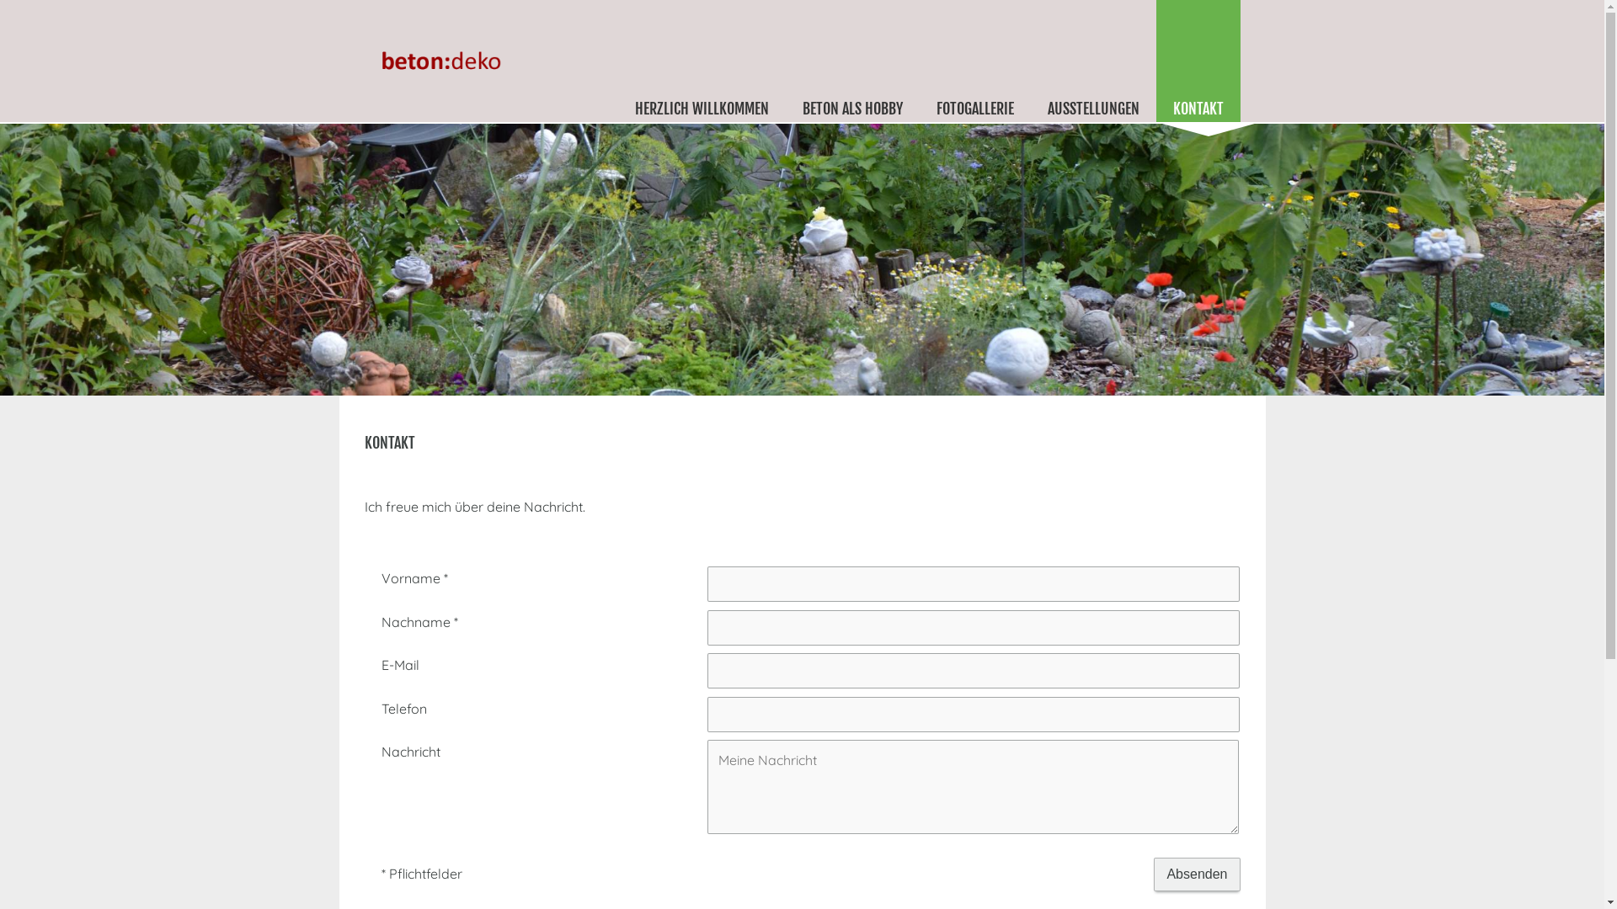 This screenshot has height=909, width=1617. What do you see at coordinates (702, 61) in the screenshot?
I see `HERZLICH WILLKOMMEN` at bounding box center [702, 61].